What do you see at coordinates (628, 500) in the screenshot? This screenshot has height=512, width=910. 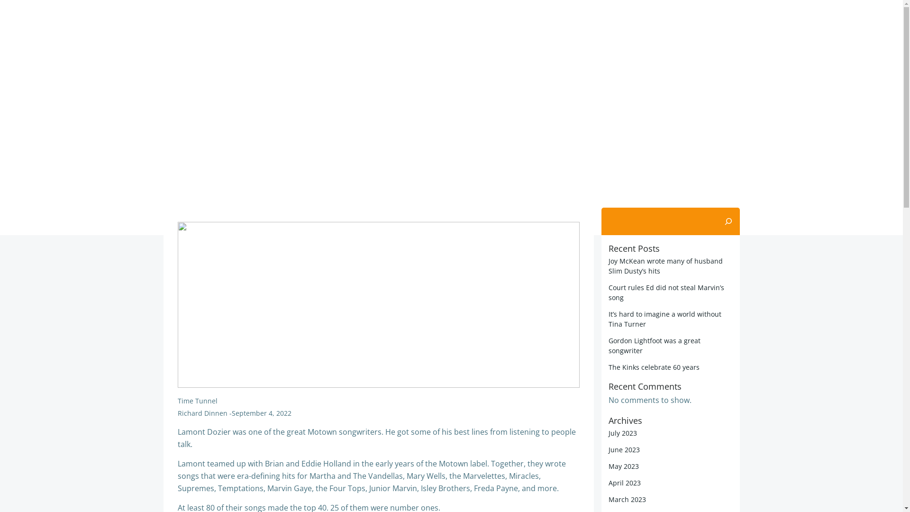 I see `March 2023` at bounding box center [628, 500].